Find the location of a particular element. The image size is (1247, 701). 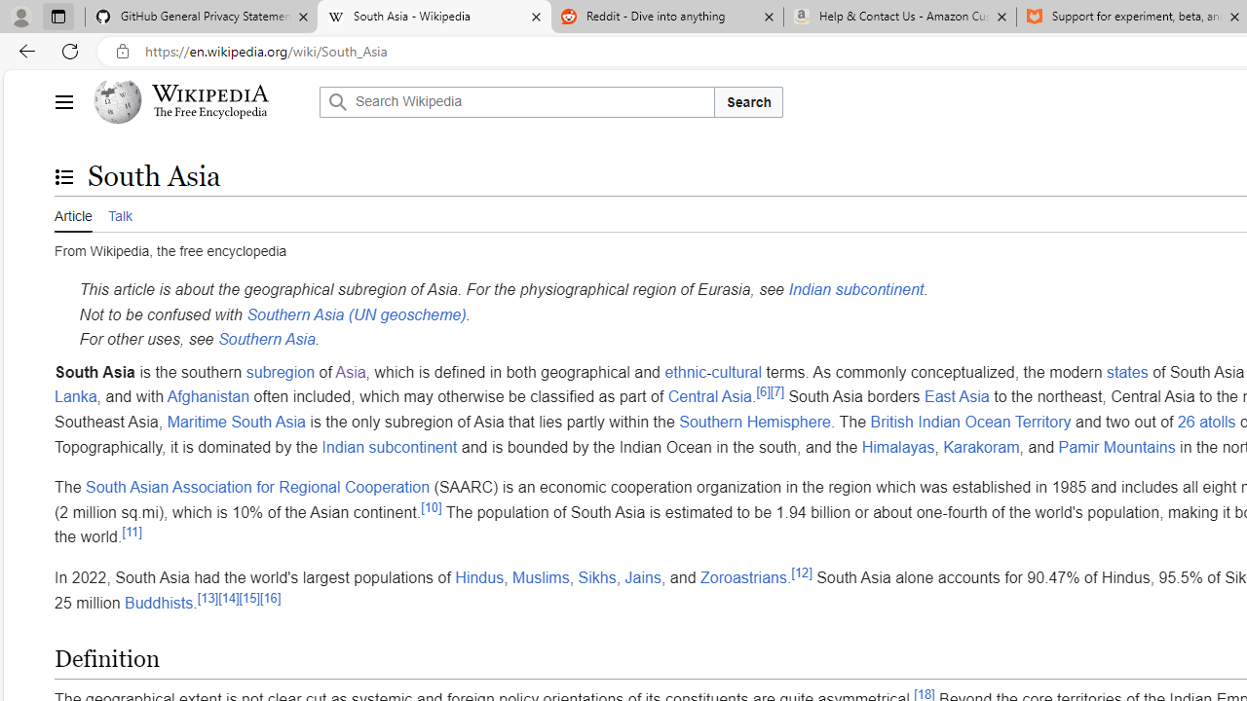

[11] is located at coordinates (132, 533).